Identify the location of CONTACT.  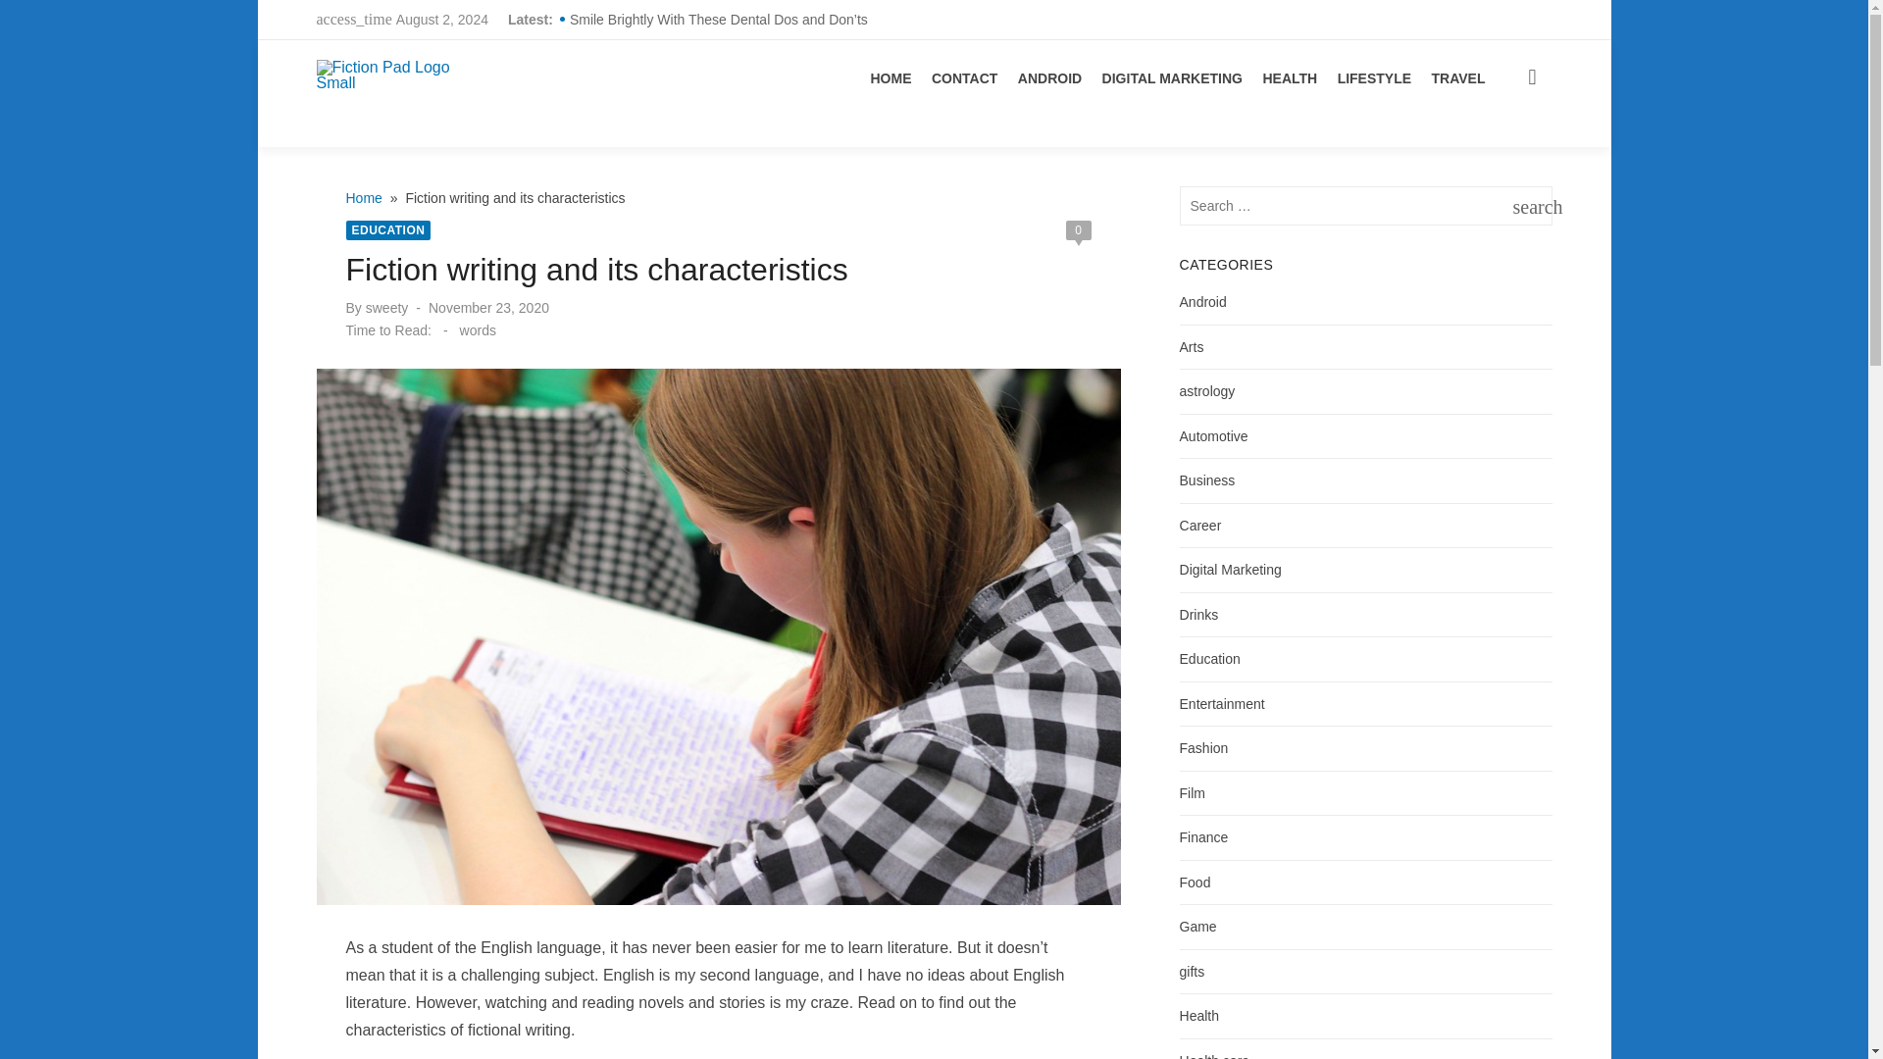
(965, 78).